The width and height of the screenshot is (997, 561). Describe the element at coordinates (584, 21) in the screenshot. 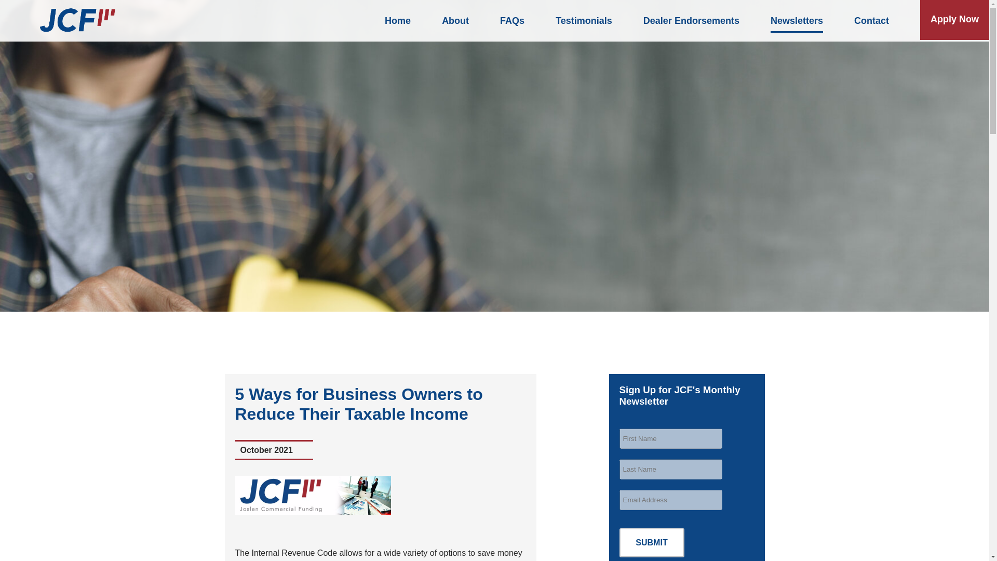

I see `Testimonials` at that location.